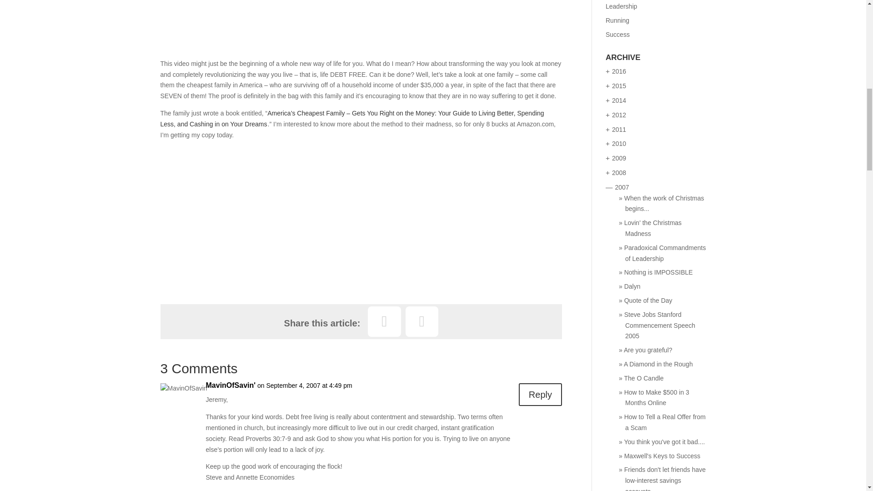  What do you see at coordinates (618, 129) in the screenshot?
I see `View all posts filed under 2011` at bounding box center [618, 129].